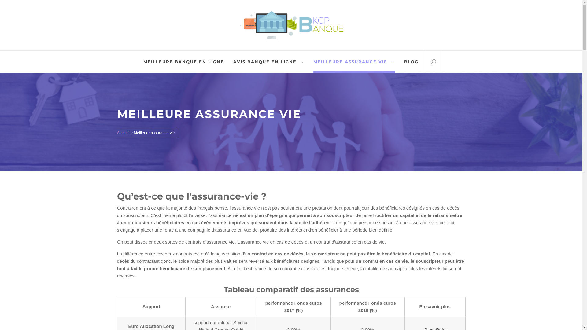 Image resolution: width=587 pixels, height=330 pixels. Describe the element at coordinates (184, 62) in the screenshot. I see `MEILLEURE BANQUE EN LIGNE` at that location.